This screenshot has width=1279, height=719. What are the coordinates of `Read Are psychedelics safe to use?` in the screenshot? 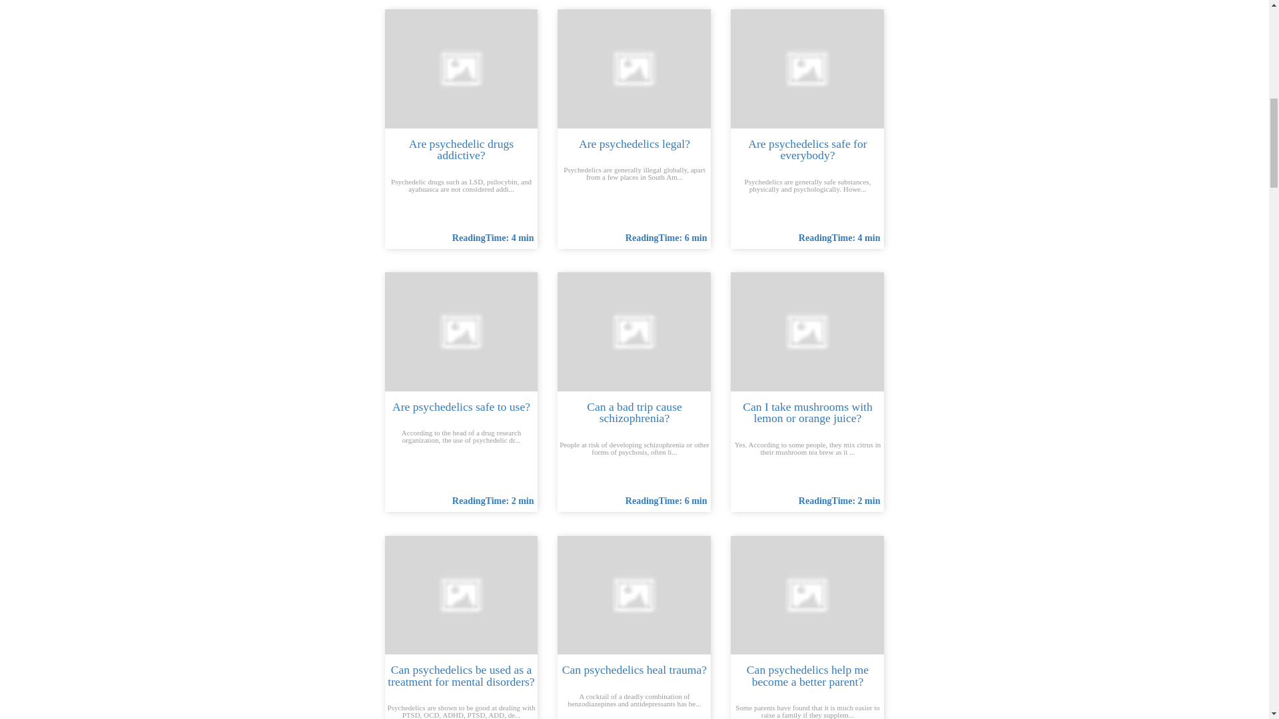 It's located at (461, 406).